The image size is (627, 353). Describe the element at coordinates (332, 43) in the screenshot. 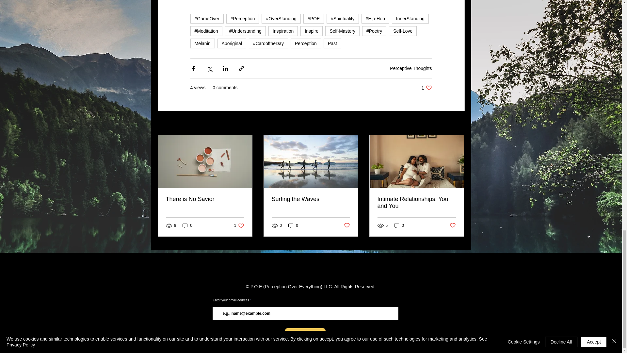

I see `Past` at that location.